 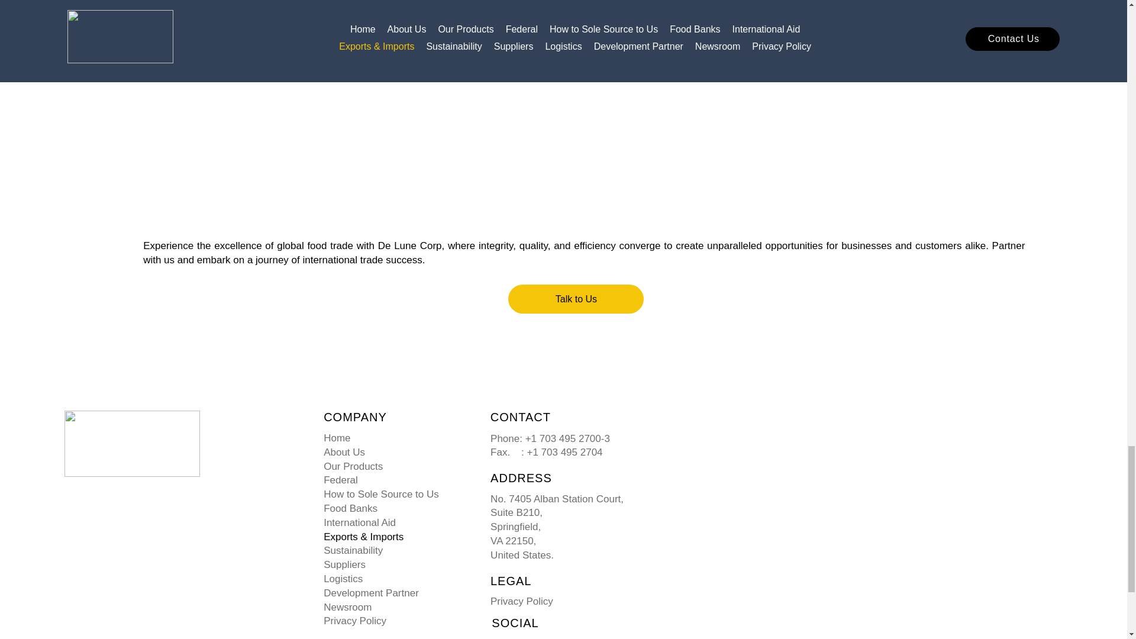 I want to click on Privacy Policy, so click(x=395, y=621).